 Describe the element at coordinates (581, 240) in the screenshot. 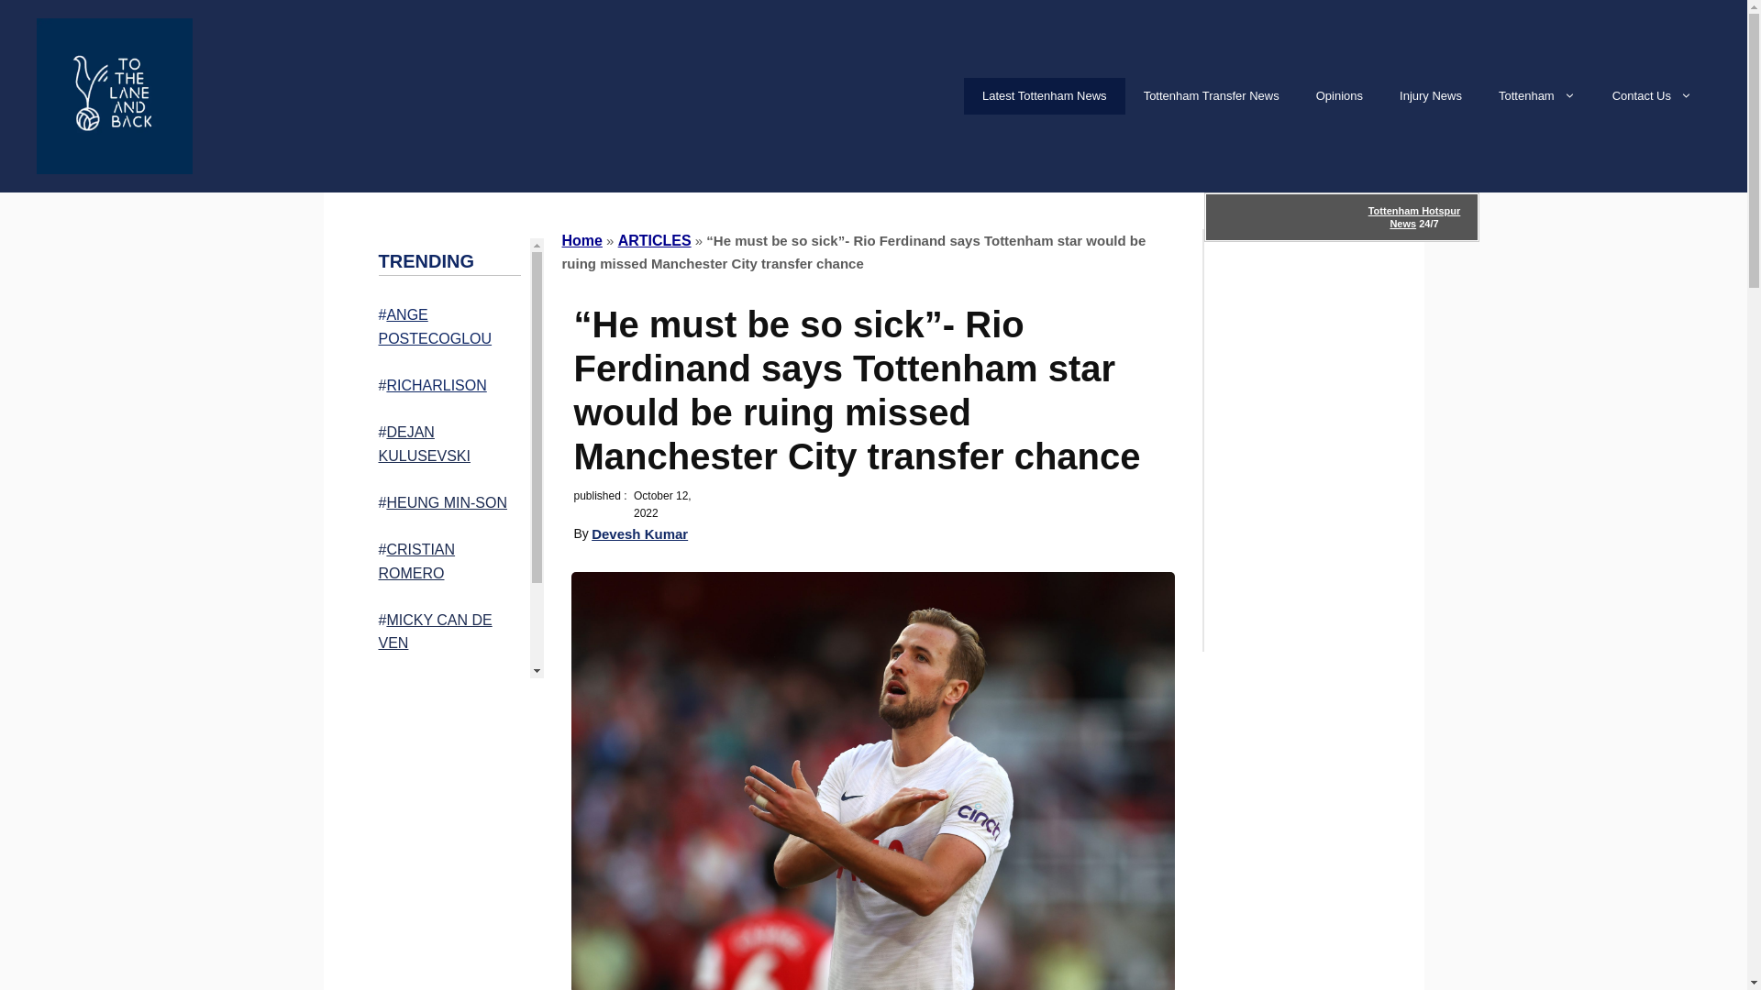

I see `Home` at that location.